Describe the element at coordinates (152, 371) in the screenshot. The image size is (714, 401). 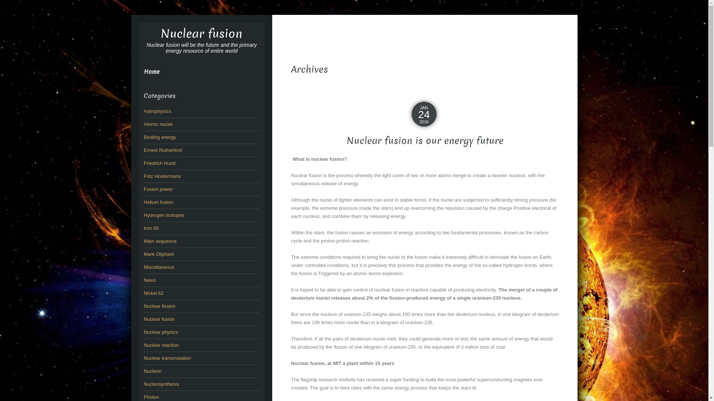
I see `Nucleon` at that location.